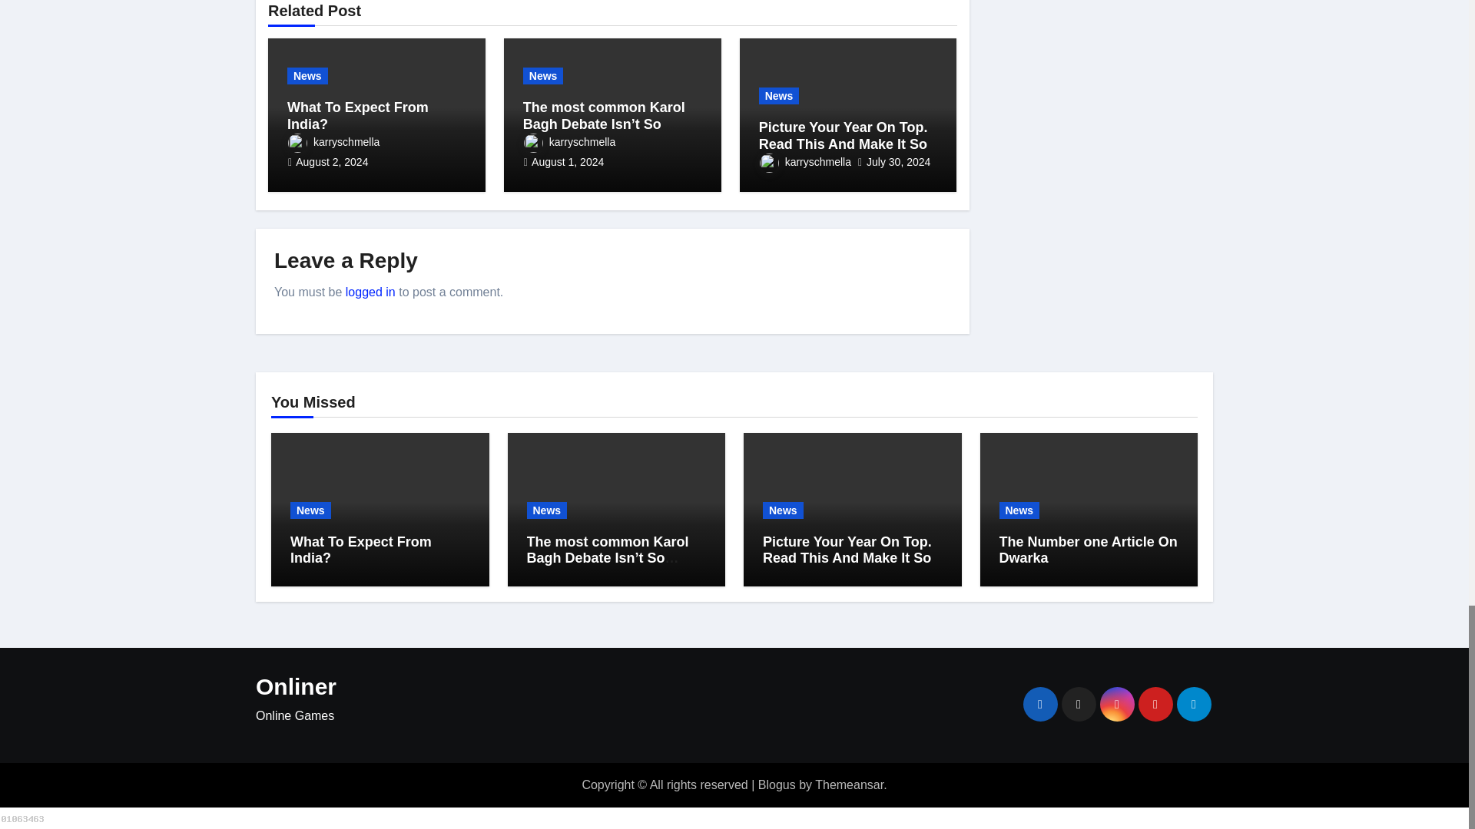 This screenshot has width=1475, height=829. What do you see at coordinates (1088, 550) in the screenshot?
I see `Permalink to: The Number one Article On Dwarka` at bounding box center [1088, 550].